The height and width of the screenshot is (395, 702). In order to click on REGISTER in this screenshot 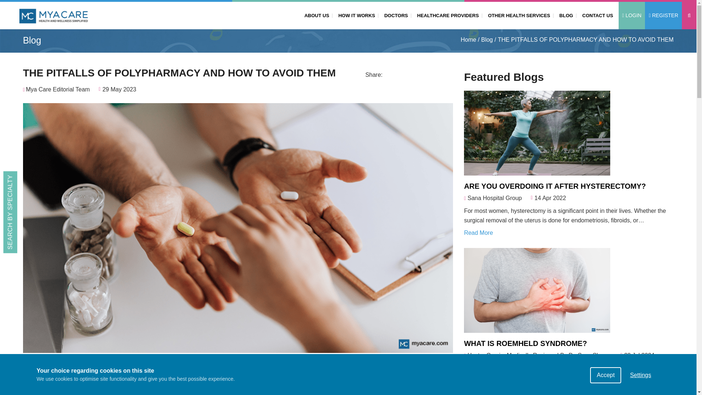, I will do `click(663, 15)`.